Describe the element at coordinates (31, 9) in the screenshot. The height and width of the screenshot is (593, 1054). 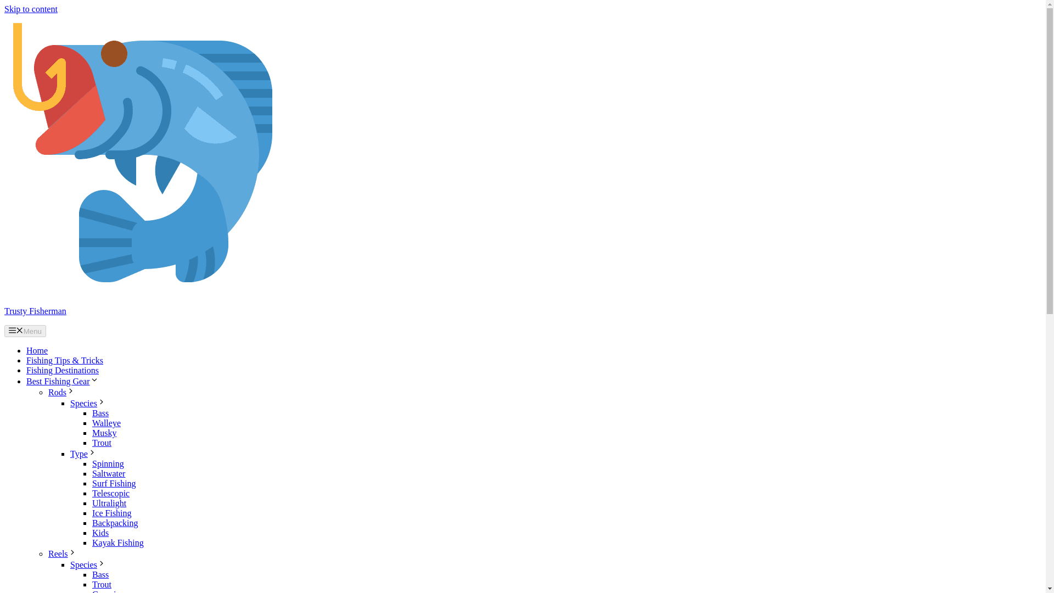
I see `Skip to content` at that location.